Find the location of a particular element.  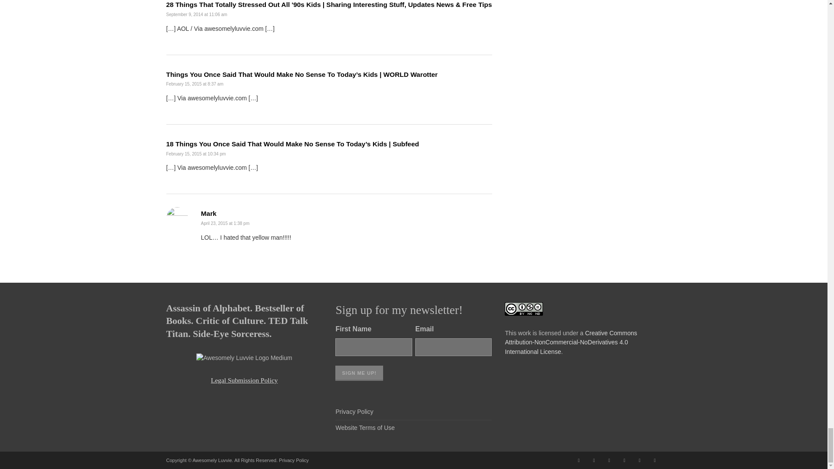

Sign me up! is located at coordinates (359, 373).